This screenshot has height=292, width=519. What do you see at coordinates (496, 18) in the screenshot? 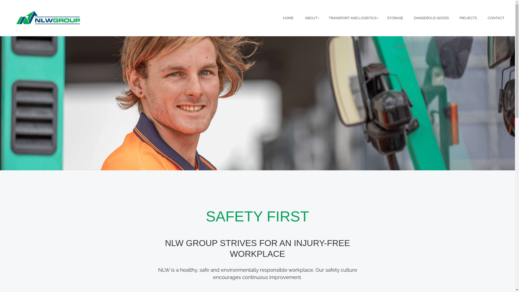
I see `CONTACT` at bounding box center [496, 18].